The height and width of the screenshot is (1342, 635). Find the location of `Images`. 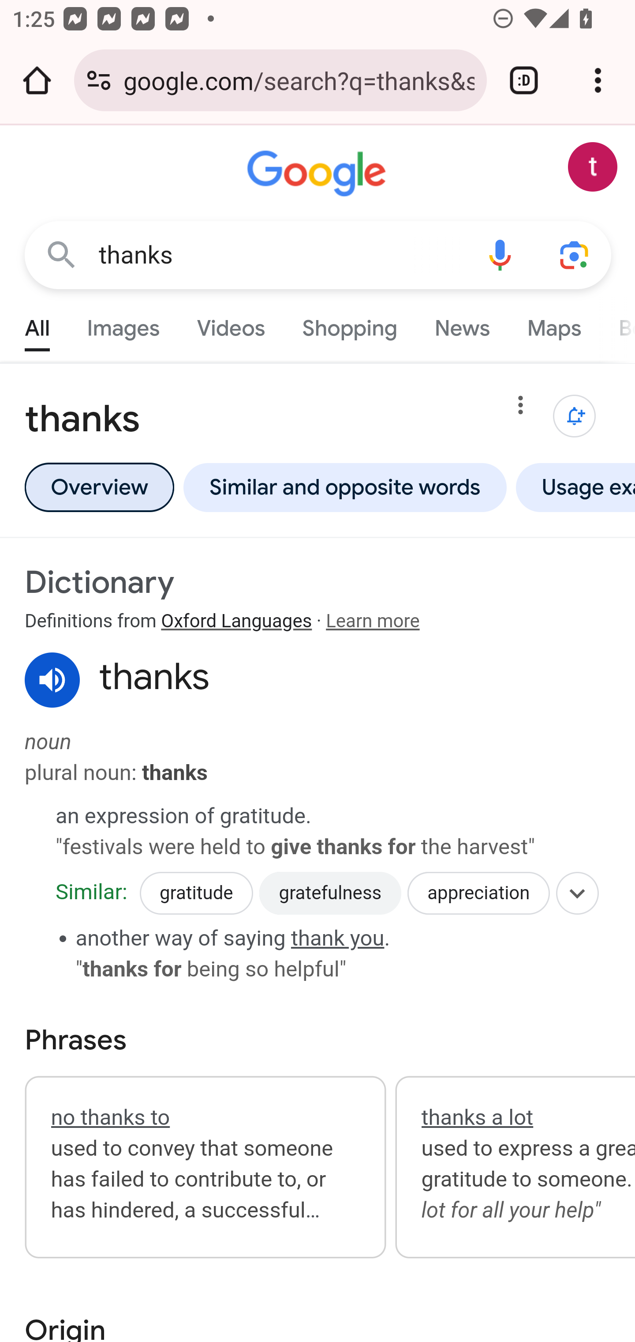

Images is located at coordinates (123, 324).